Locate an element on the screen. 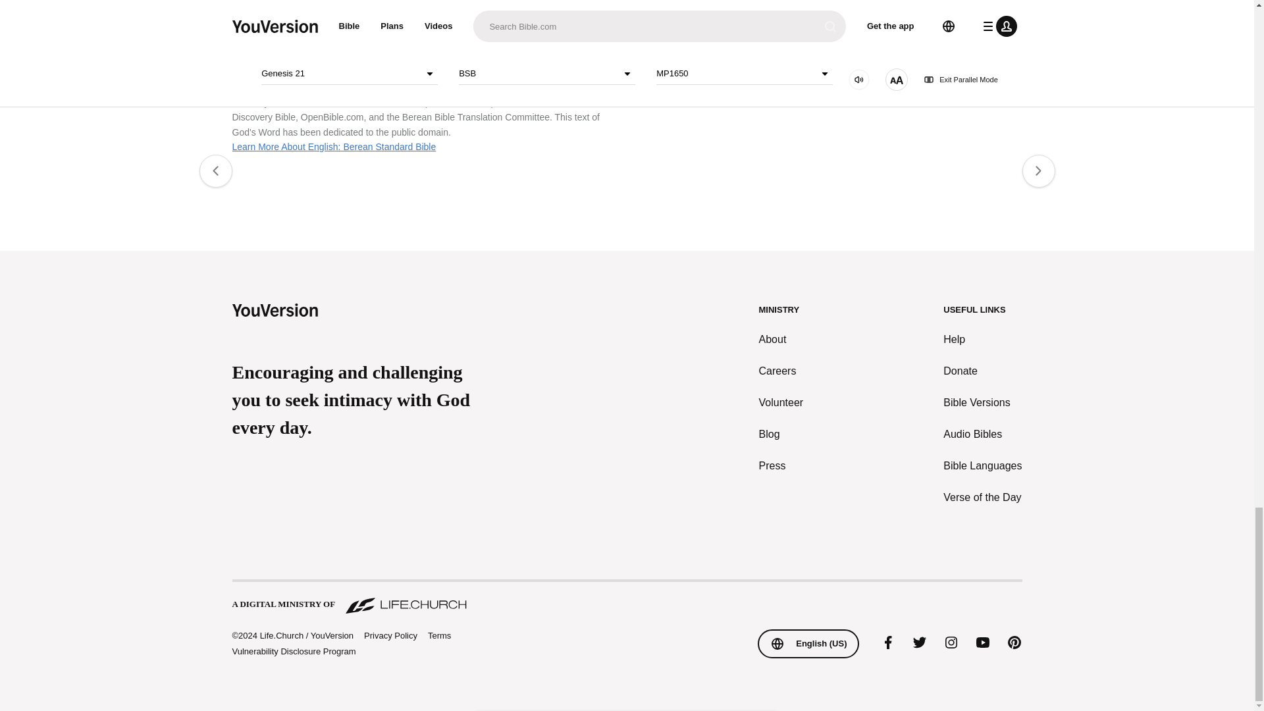  Audio Bibles is located at coordinates (982, 434).